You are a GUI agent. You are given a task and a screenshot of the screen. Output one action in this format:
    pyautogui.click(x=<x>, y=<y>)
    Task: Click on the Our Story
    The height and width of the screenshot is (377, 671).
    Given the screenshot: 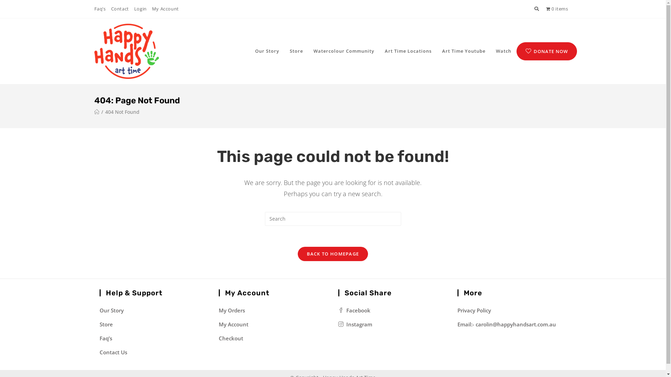 What is the action you would take?
    pyautogui.click(x=111, y=310)
    